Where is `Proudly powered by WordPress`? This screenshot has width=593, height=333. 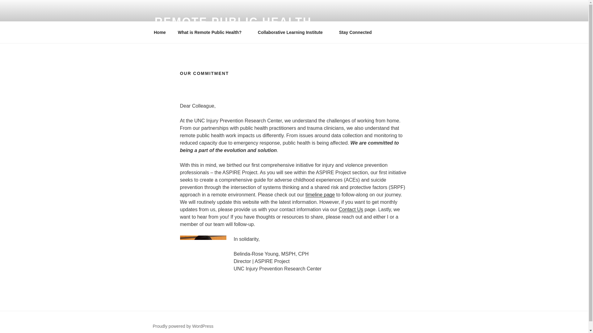
Proudly powered by WordPress is located at coordinates (183, 326).